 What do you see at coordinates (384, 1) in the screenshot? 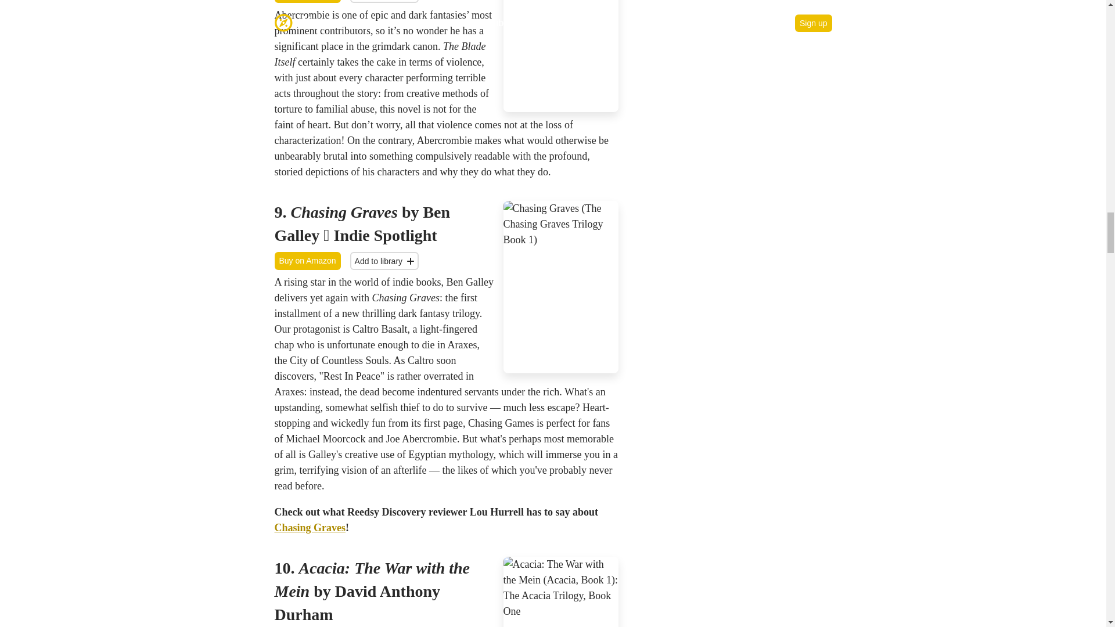
I see `Add to library` at bounding box center [384, 1].